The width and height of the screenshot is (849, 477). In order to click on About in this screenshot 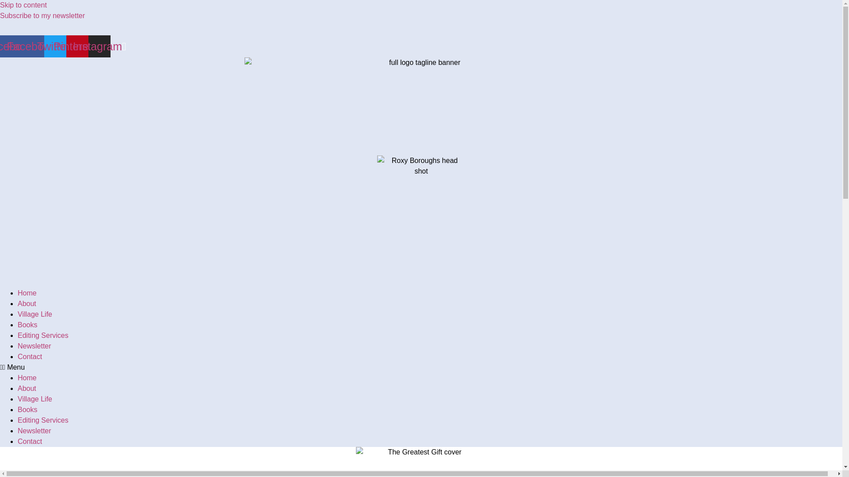, I will do `click(27, 303)`.